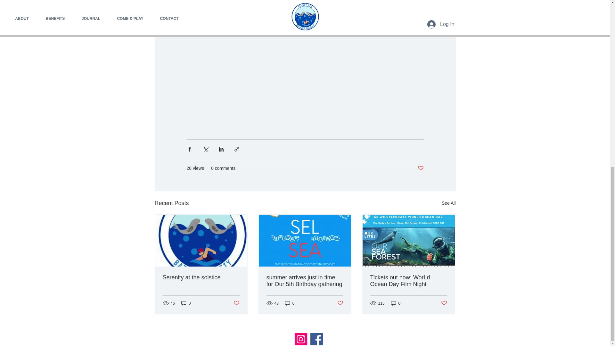  I want to click on Serenity at the solstice, so click(201, 277).